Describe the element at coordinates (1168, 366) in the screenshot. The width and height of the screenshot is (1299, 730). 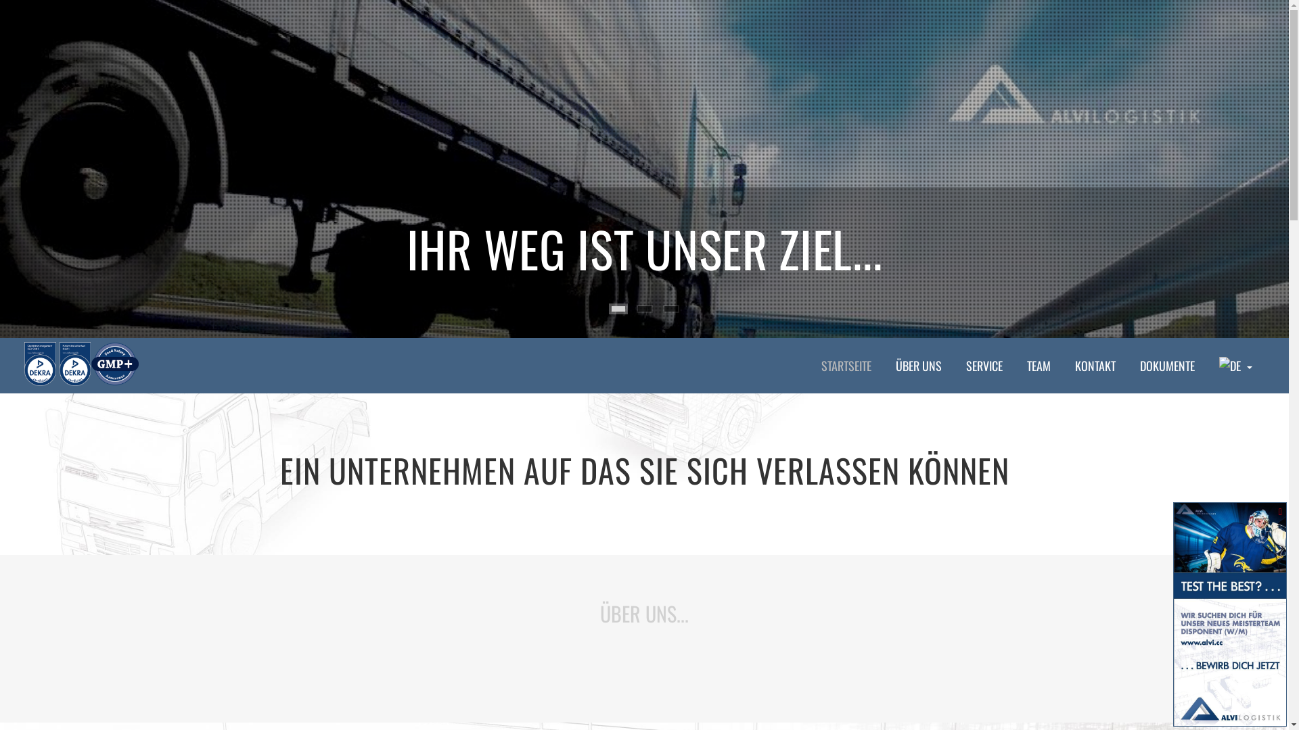
I see `DOKUMENTE` at that location.